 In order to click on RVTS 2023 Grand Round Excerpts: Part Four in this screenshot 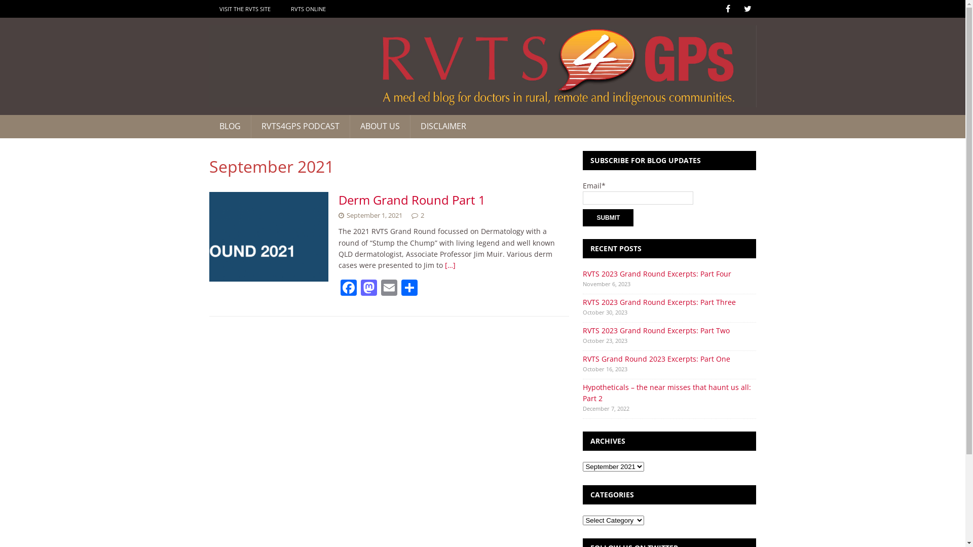, I will do `click(657, 273)`.